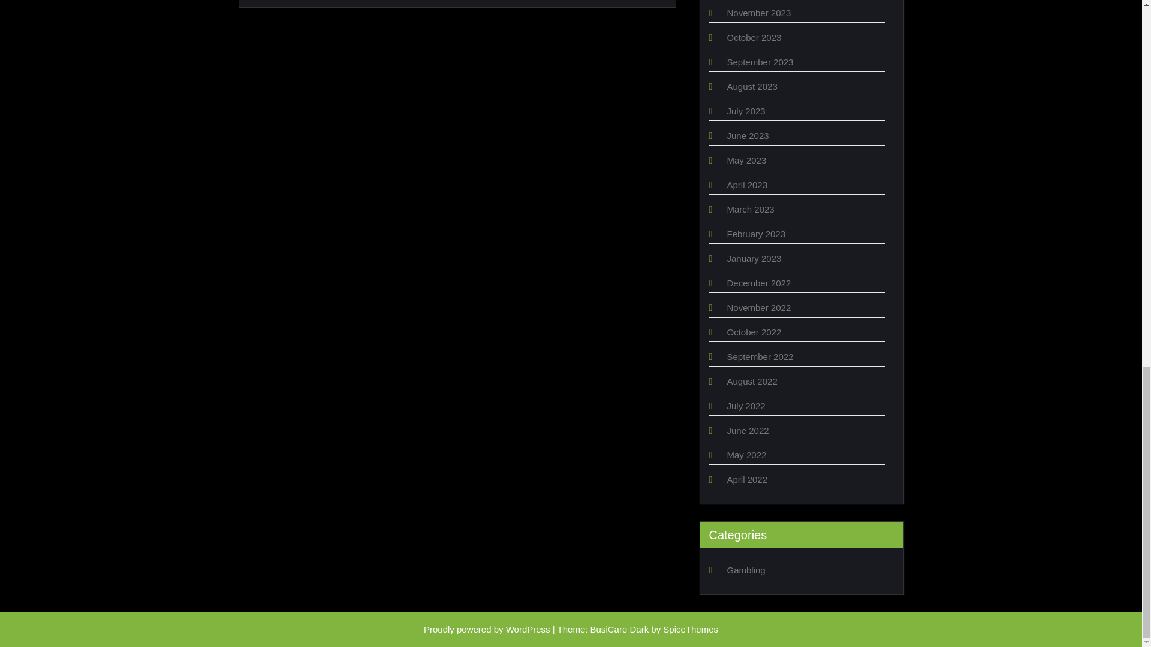 Image resolution: width=1151 pixels, height=647 pixels. What do you see at coordinates (758, 307) in the screenshot?
I see `November 2022` at bounding box center [758, 307].